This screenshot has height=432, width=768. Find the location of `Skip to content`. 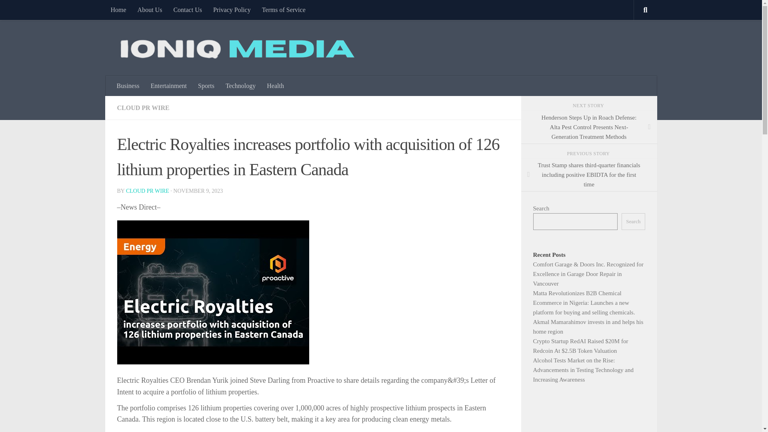

Skip to content is located at coordinates (31, 11).